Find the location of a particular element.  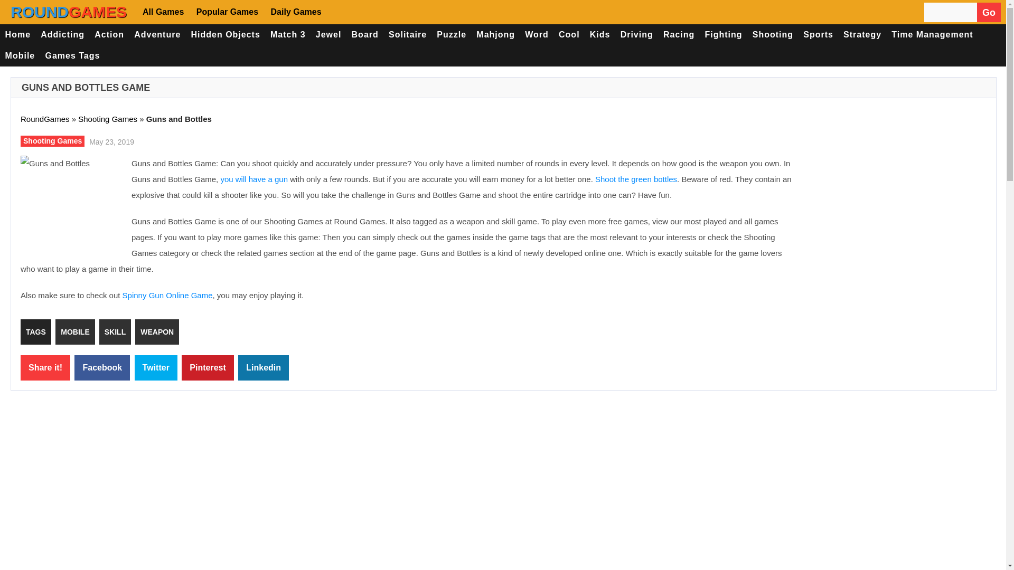

Our YouTube Channel is located at coordinates (405, 12).